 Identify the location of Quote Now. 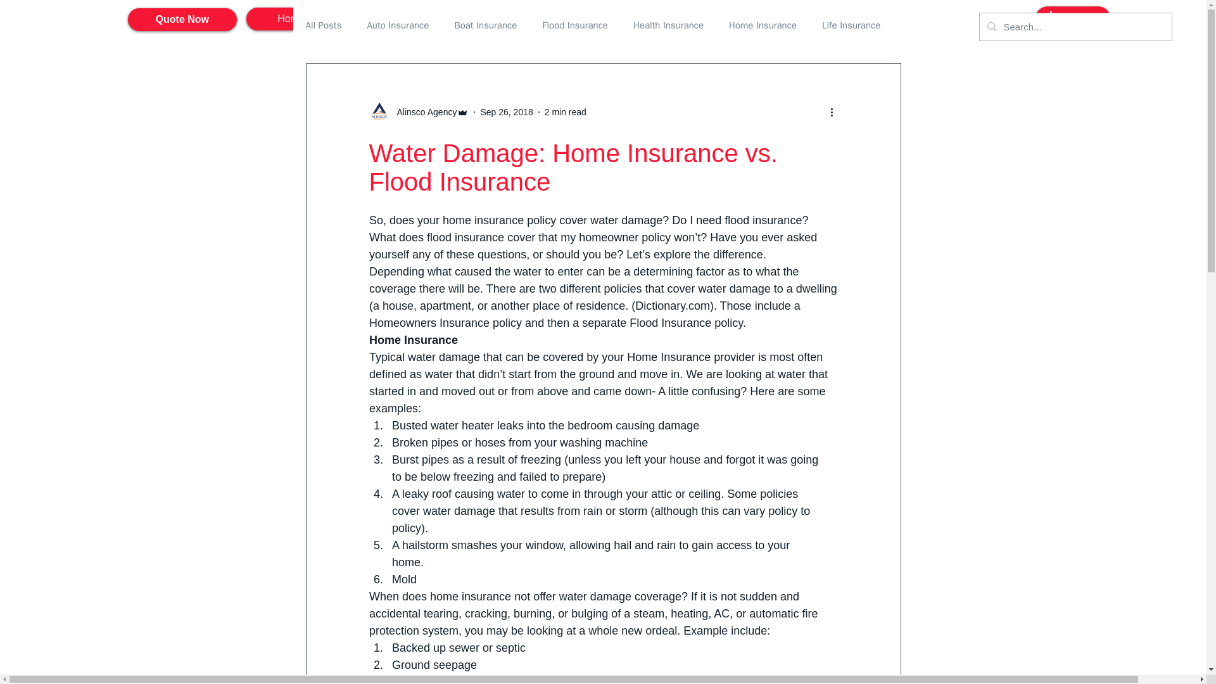
(182, 19).